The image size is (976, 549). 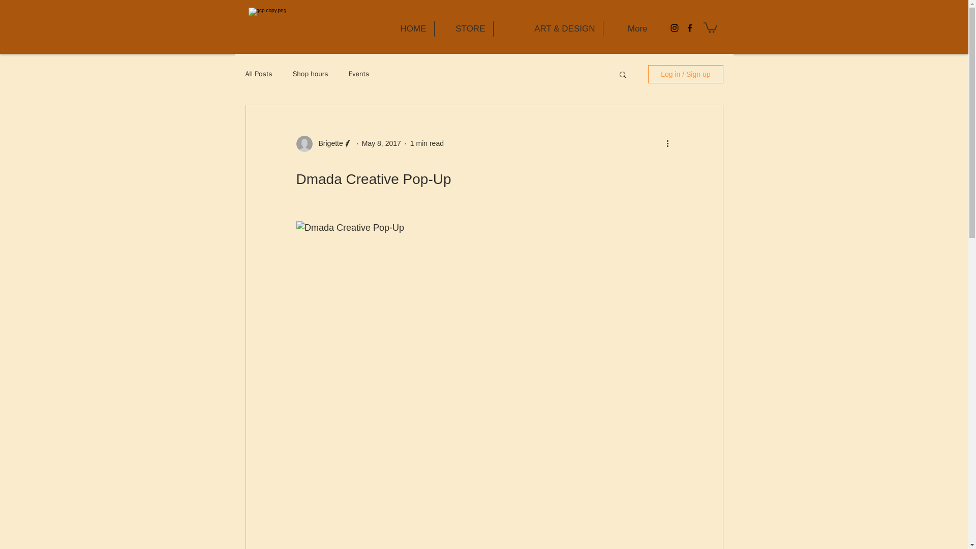 What do you see at coordinates (407, 29) in the screenshot?
I see `HOME` at bounding box center [407, 29].